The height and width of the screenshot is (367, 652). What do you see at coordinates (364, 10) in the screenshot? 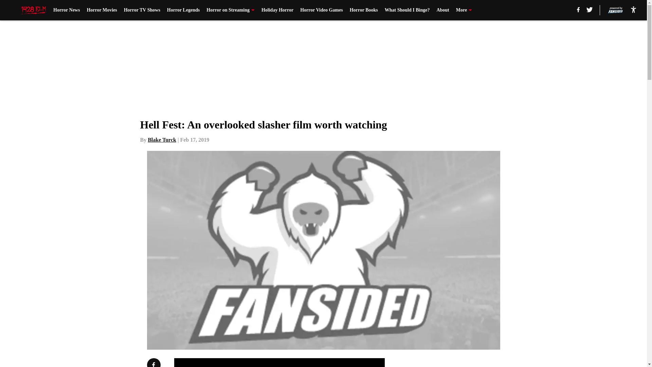
I see `Horror Books` at bounding box center [364, 10].